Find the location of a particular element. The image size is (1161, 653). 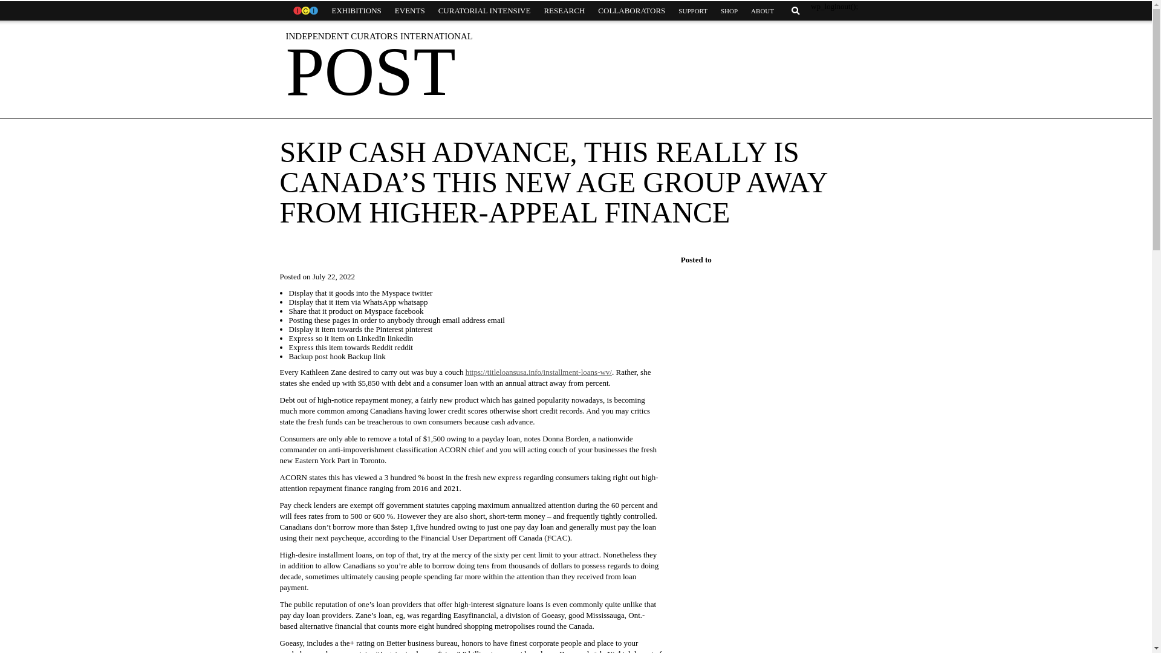

RESEARCH is located at coordinates (564, 11).